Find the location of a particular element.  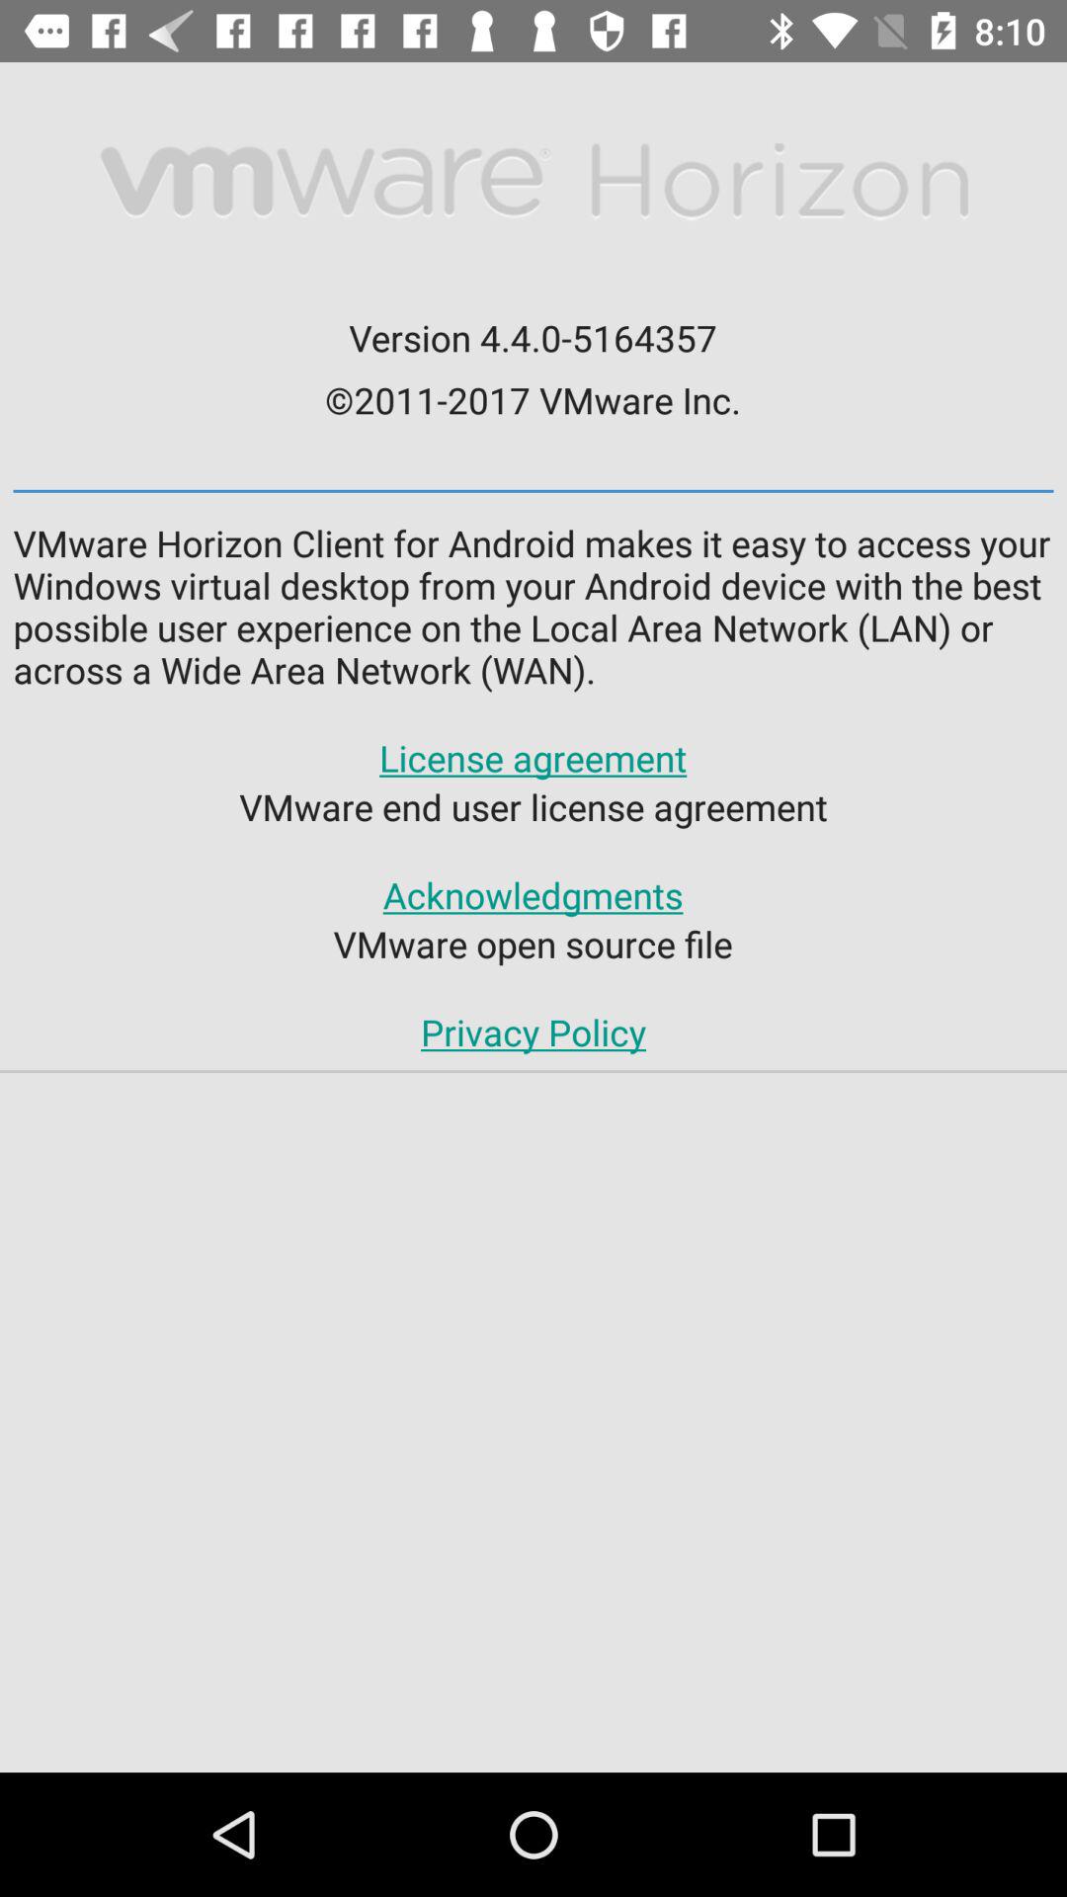

open app above 2011 2017 vmware icon is located at coordinates (533, 338).